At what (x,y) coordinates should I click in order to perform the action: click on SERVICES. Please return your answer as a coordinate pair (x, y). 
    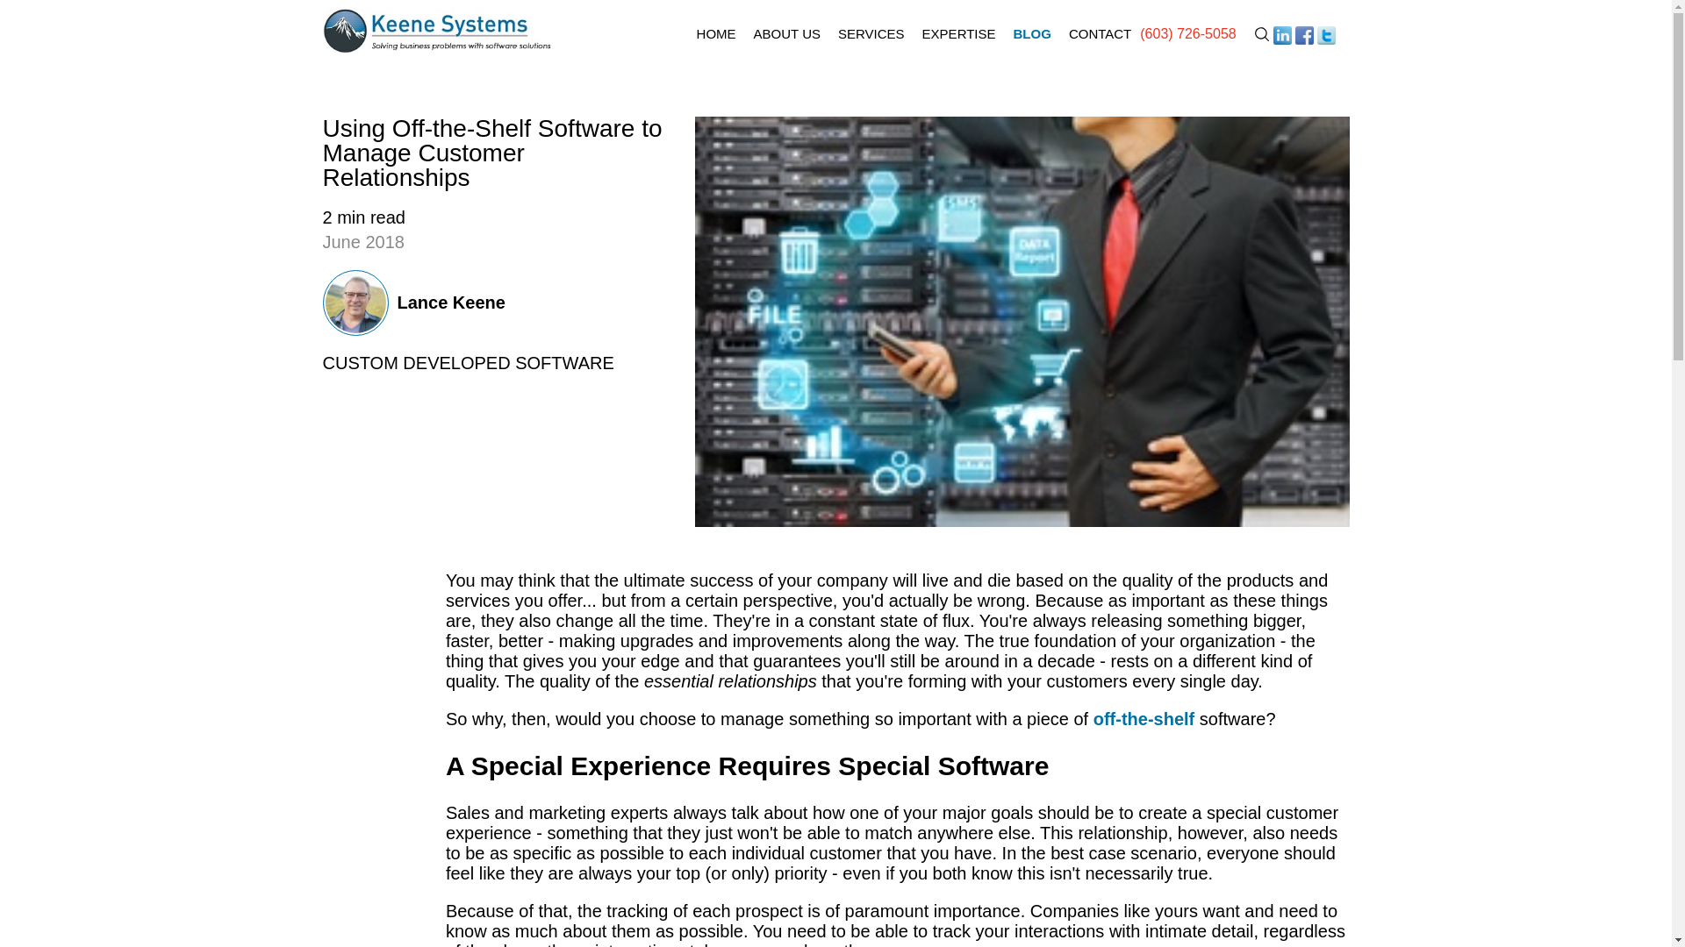
    Looking at the image, I should click on (871, 39).